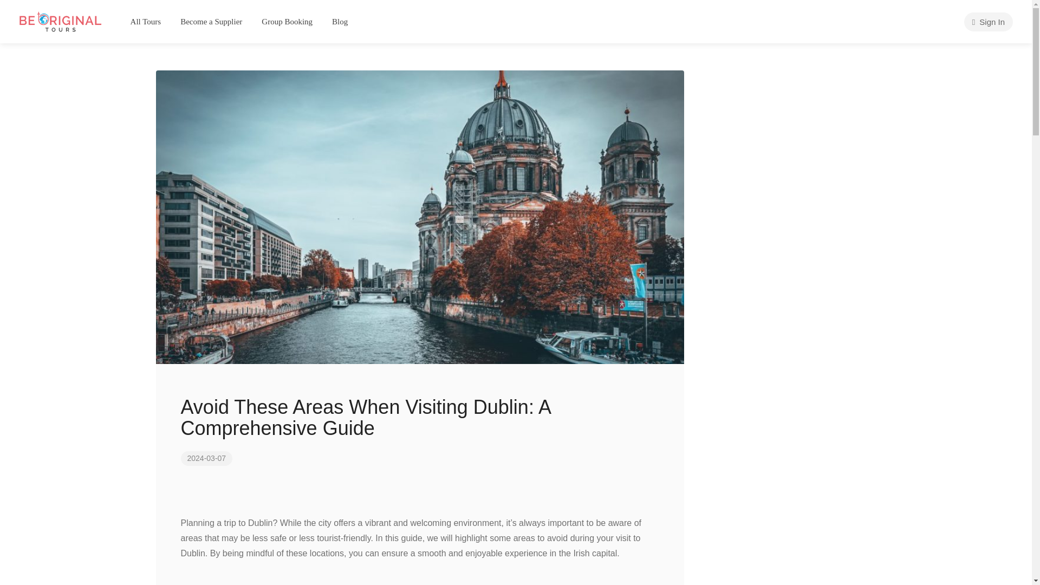 The width and height of the screenshot is (1040, 585). I want to click on Become a Supplier, so click(211, 22).